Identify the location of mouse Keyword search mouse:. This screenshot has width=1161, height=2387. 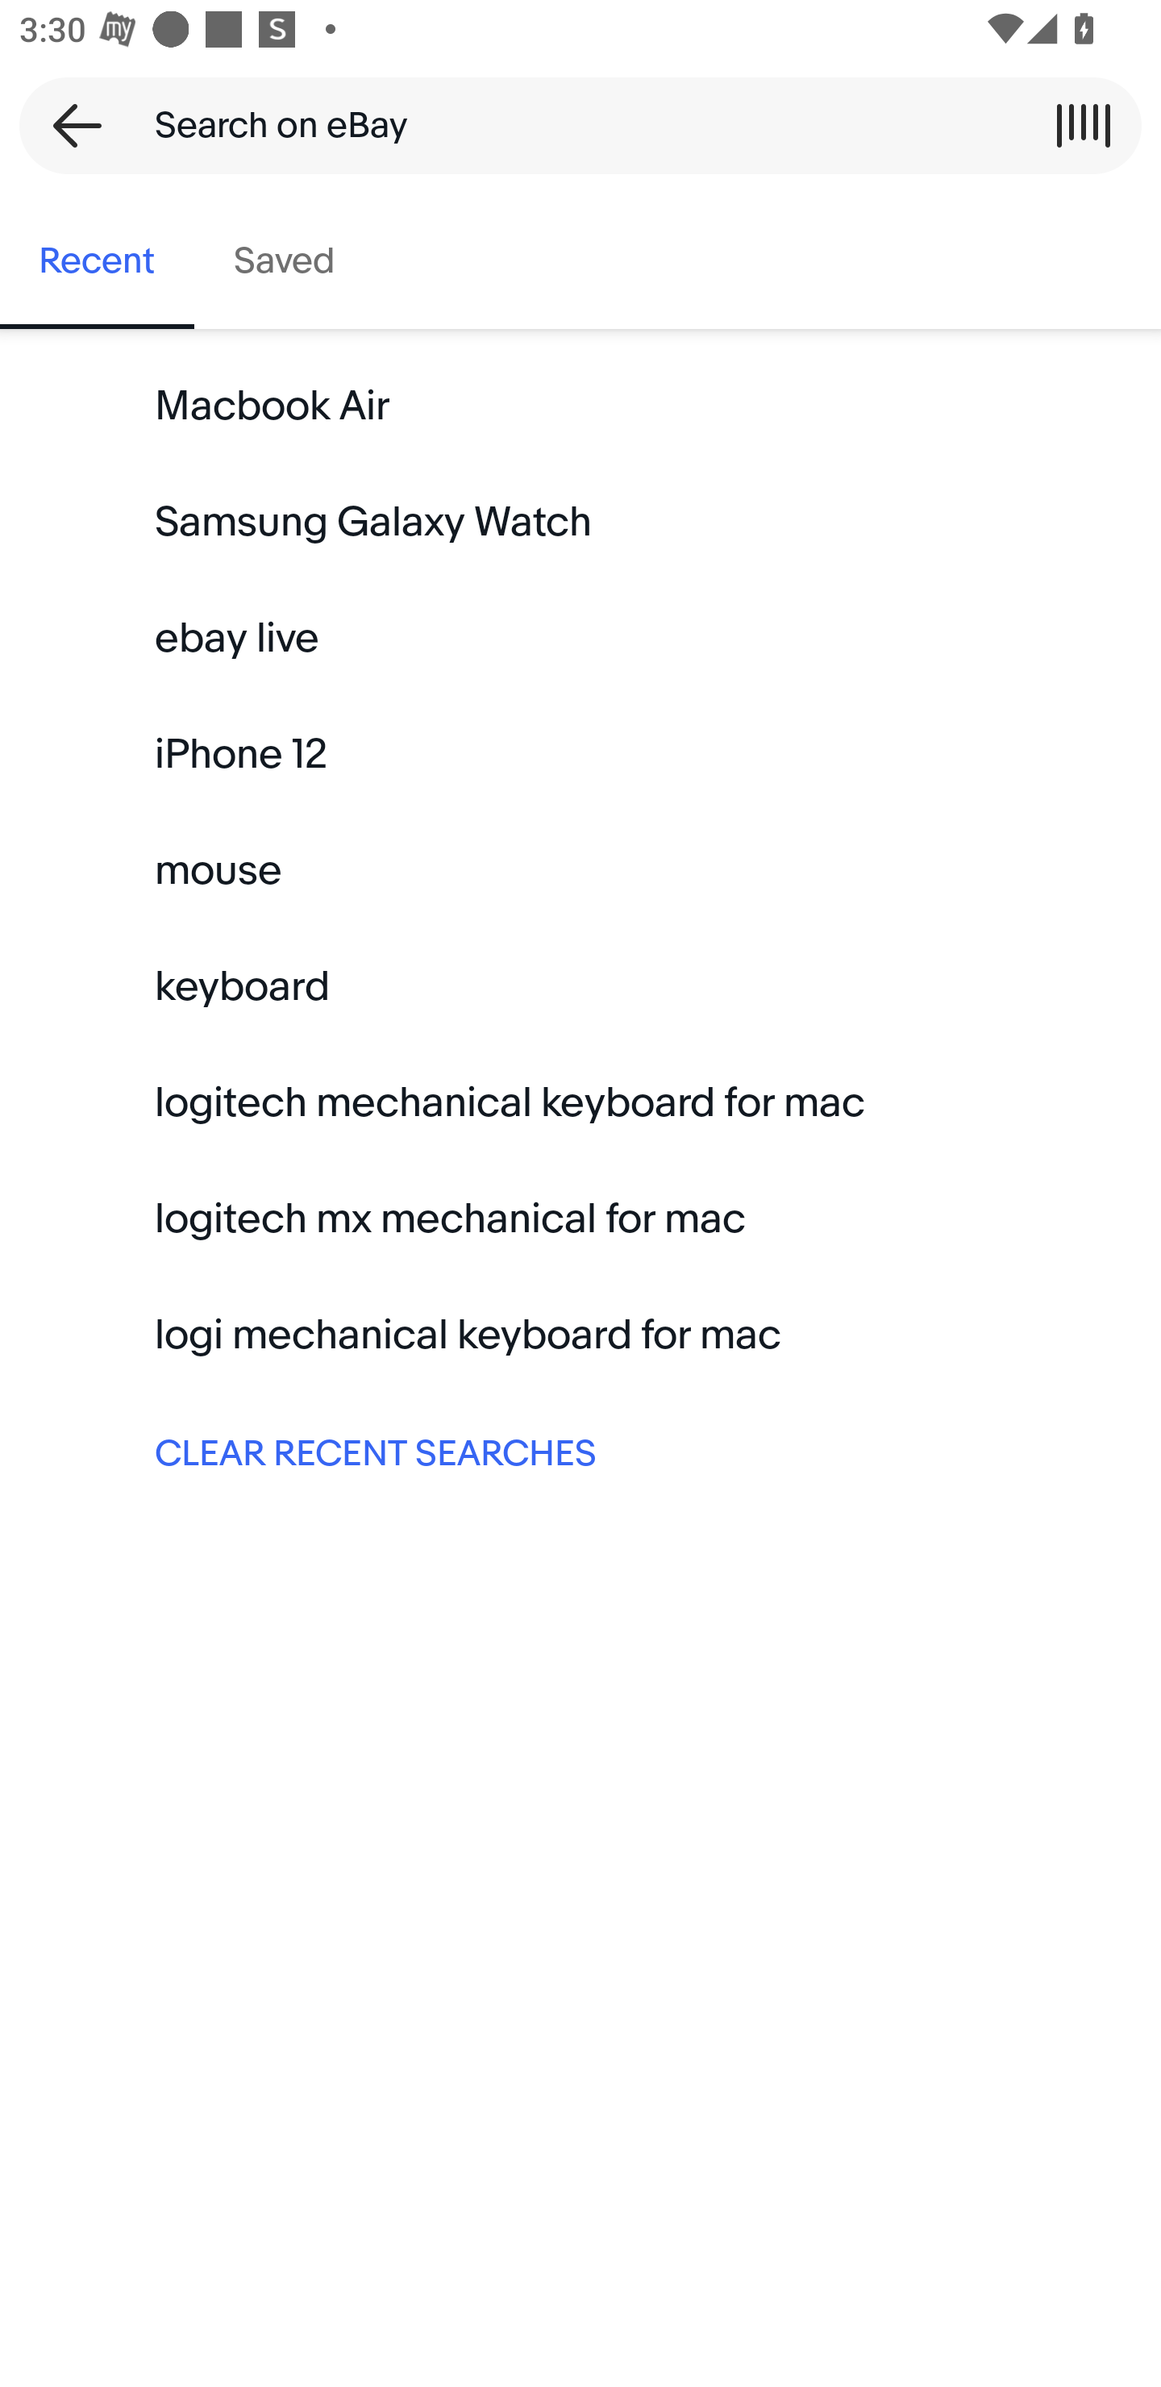
(580, 871).